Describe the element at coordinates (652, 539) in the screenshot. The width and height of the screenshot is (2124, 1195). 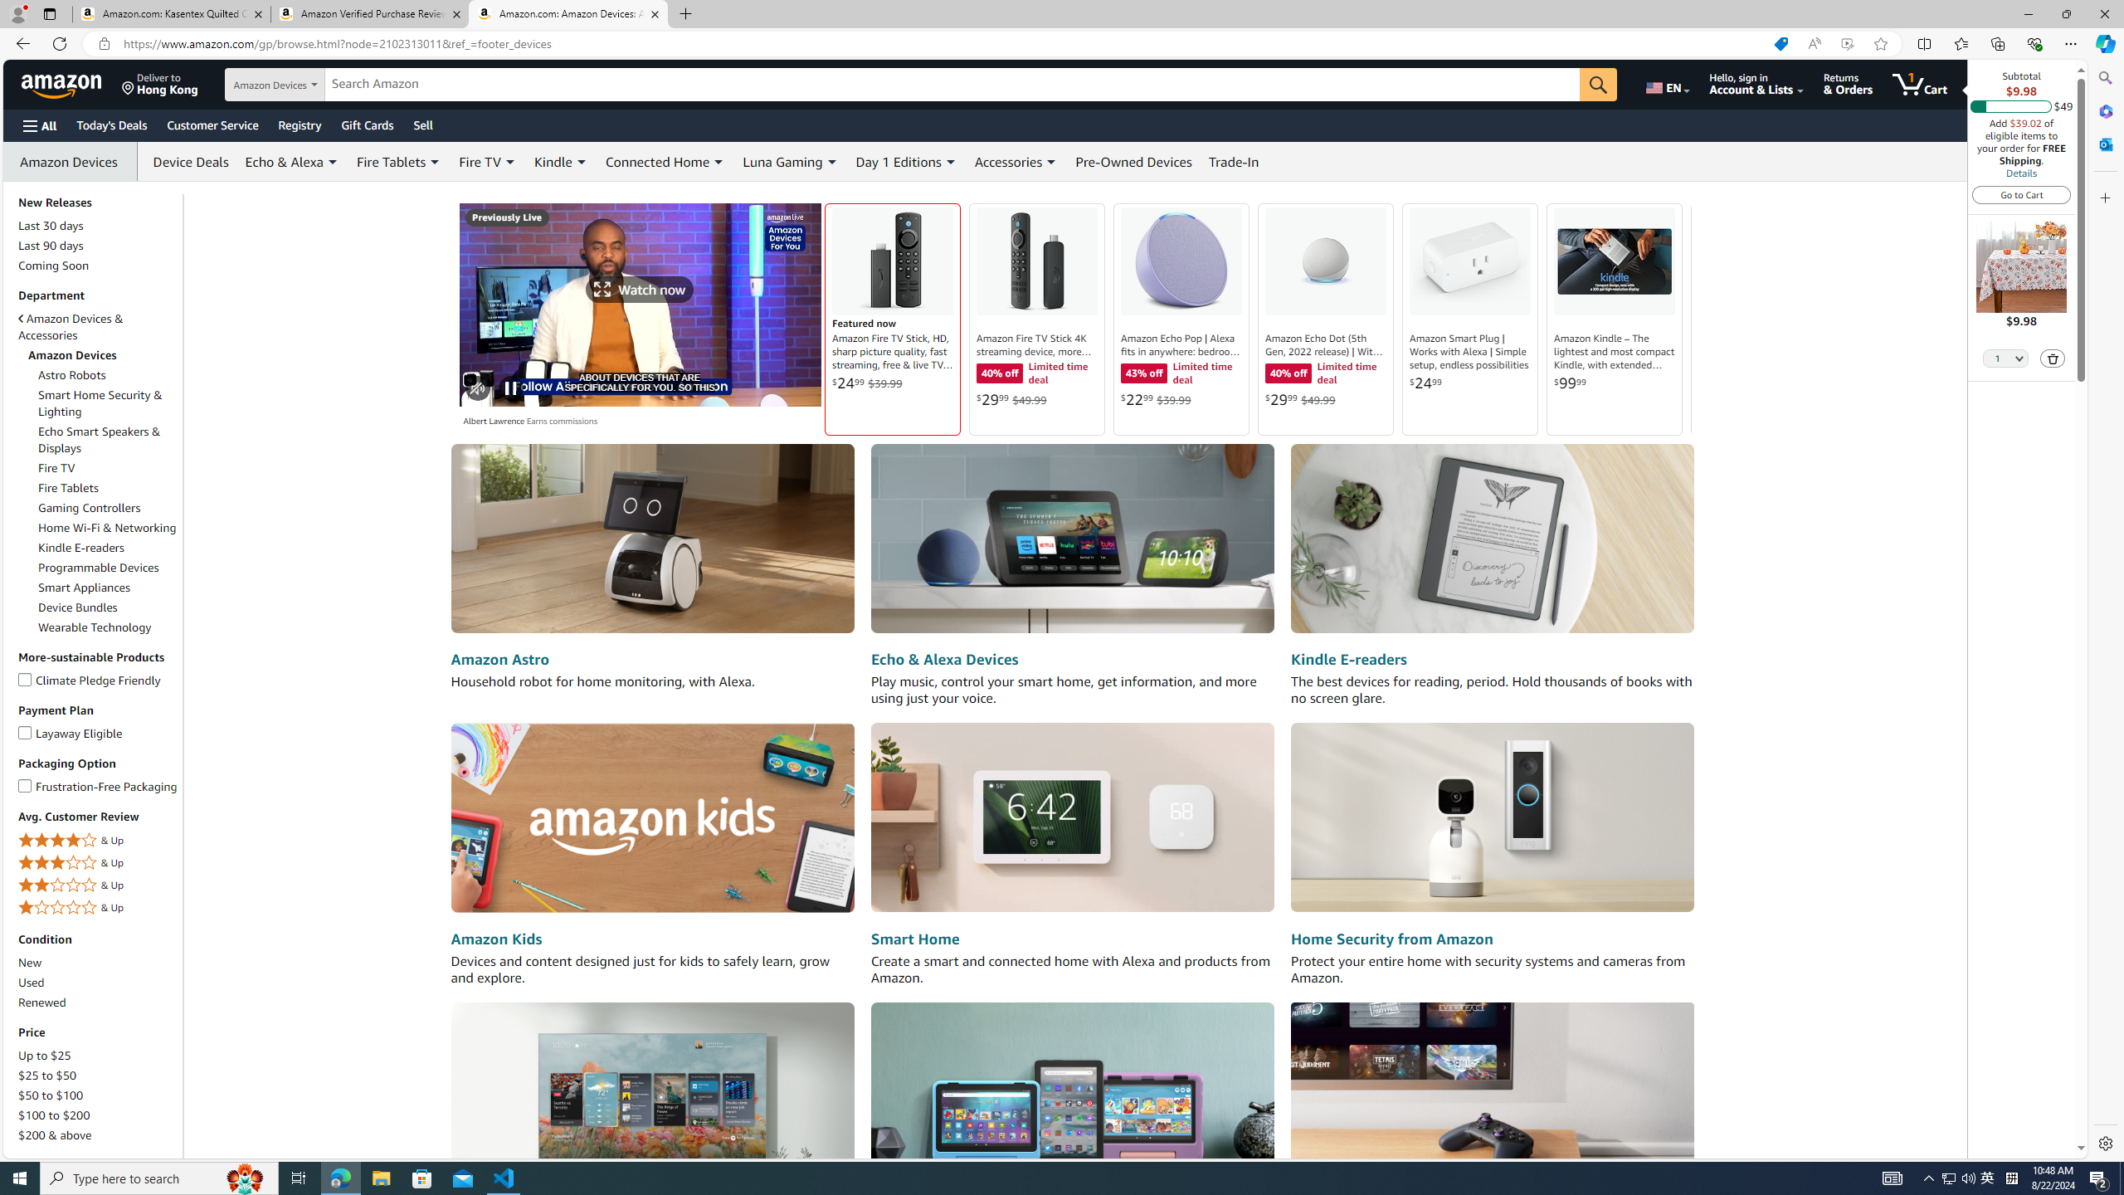
I see `Amazon Astro` at that location.